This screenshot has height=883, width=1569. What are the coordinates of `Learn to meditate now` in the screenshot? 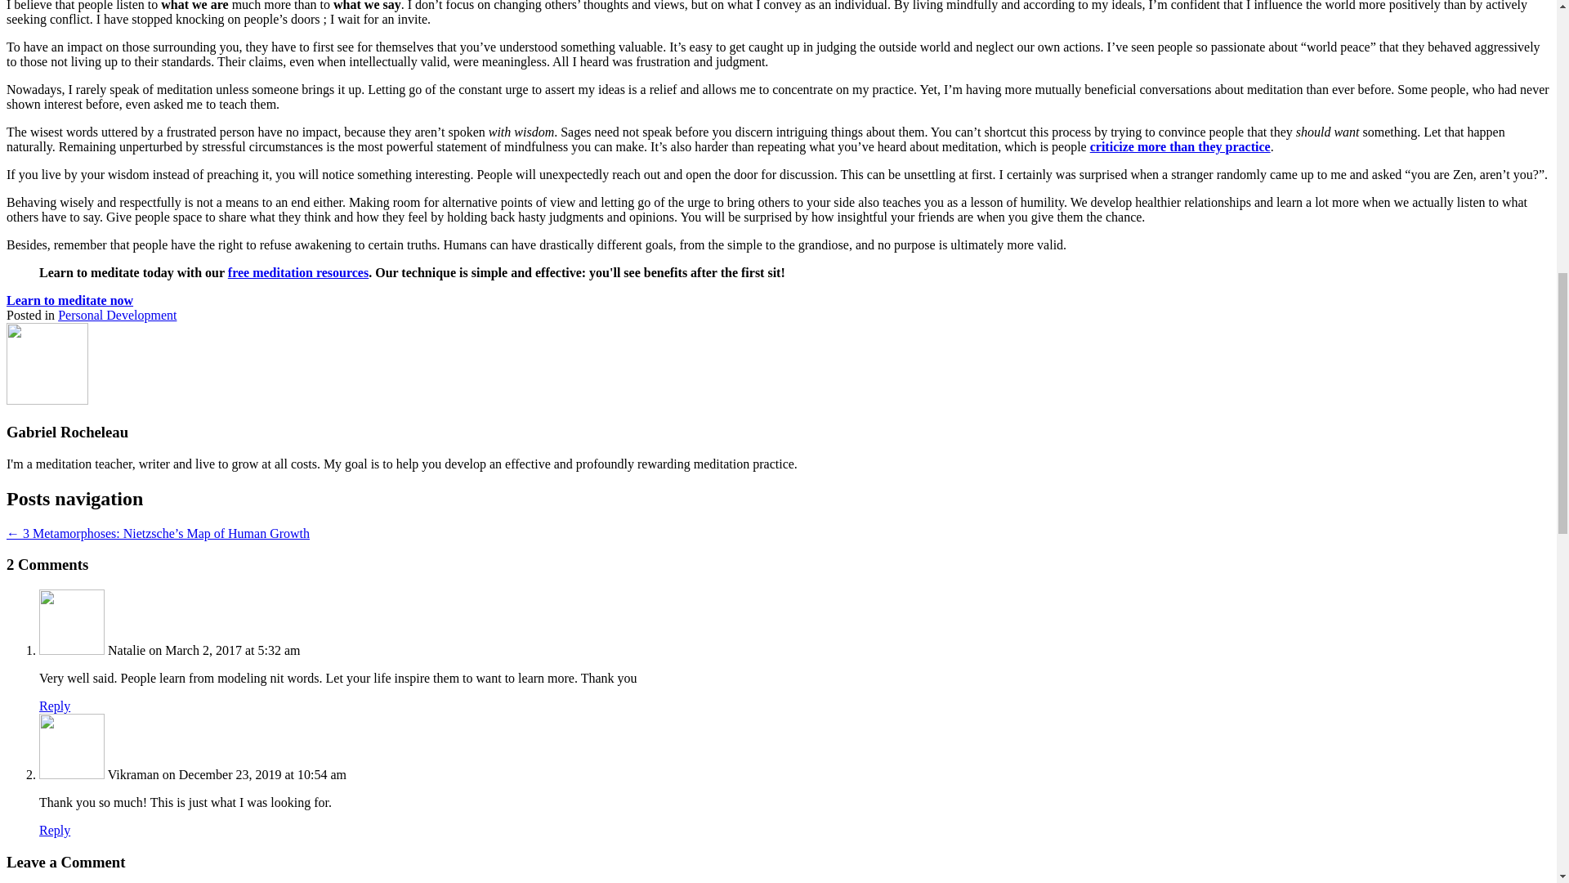 It's located at (69, 299).